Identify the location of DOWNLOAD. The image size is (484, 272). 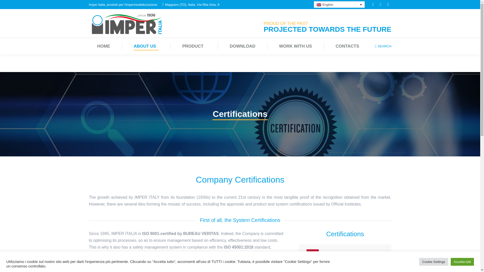
(243, 46).